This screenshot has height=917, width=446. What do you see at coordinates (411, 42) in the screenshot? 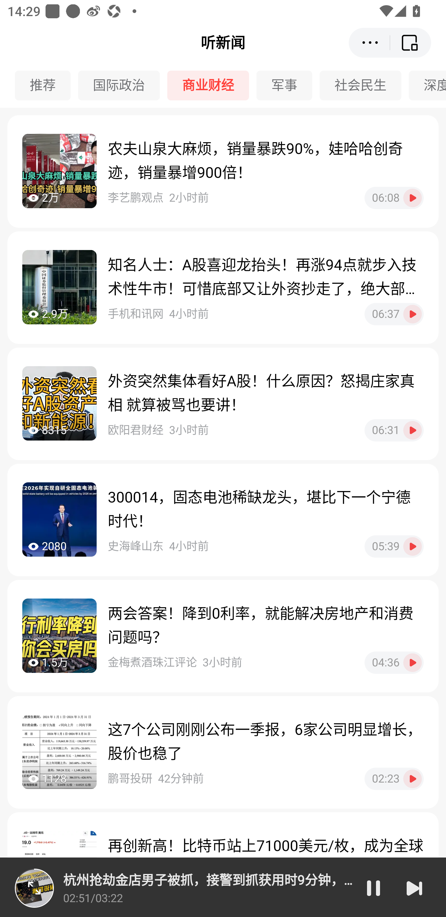
I see `返回` at bounding box center [411, 42].